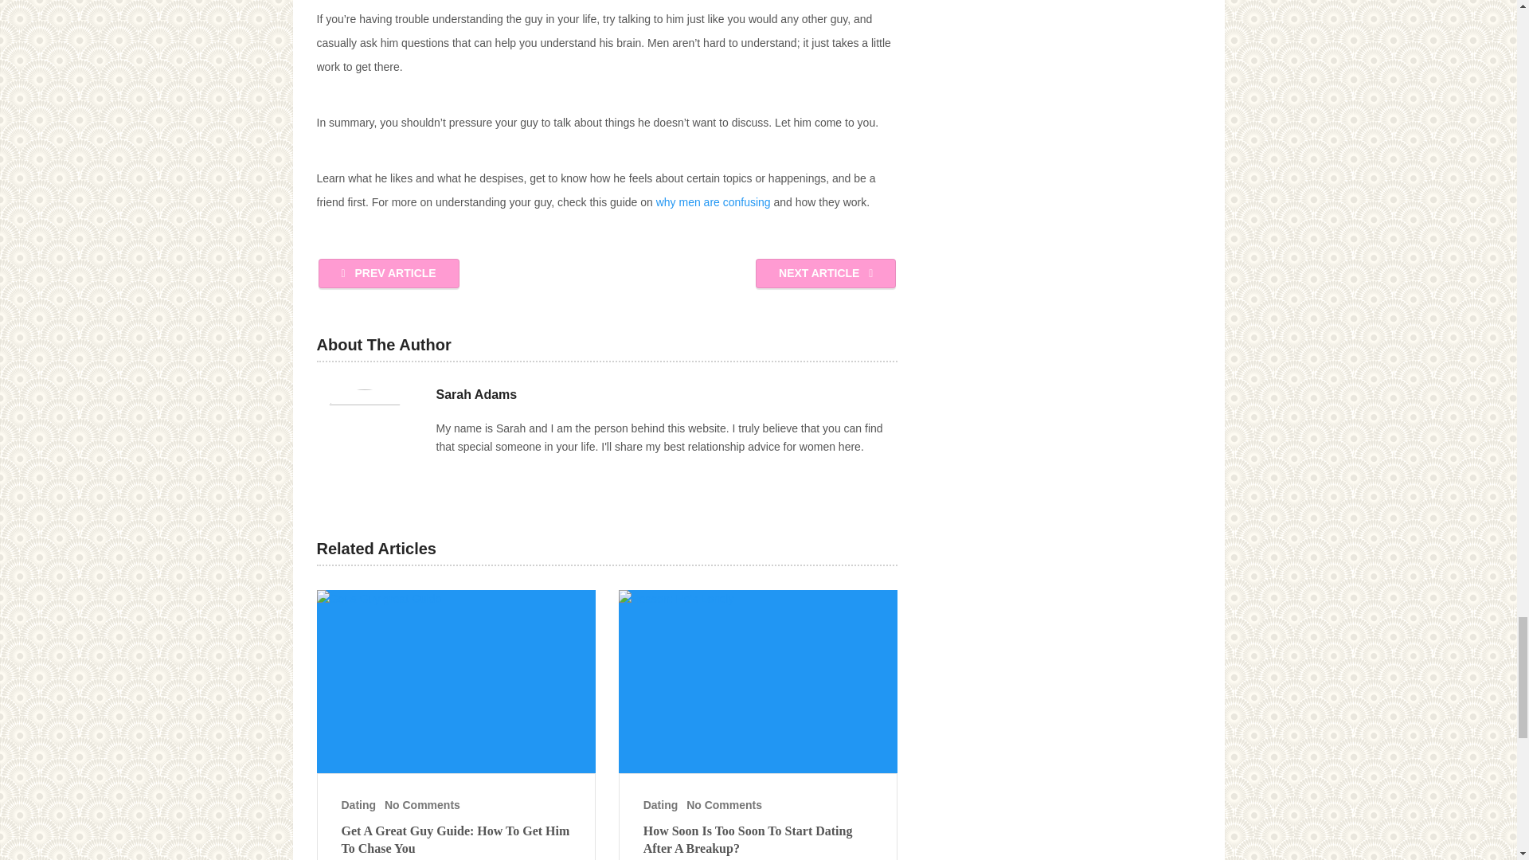  What do you see at coordinates (825, 273) in the screenshot?
I see `NEXT ARTICLE` at bounding box center [825, 273].